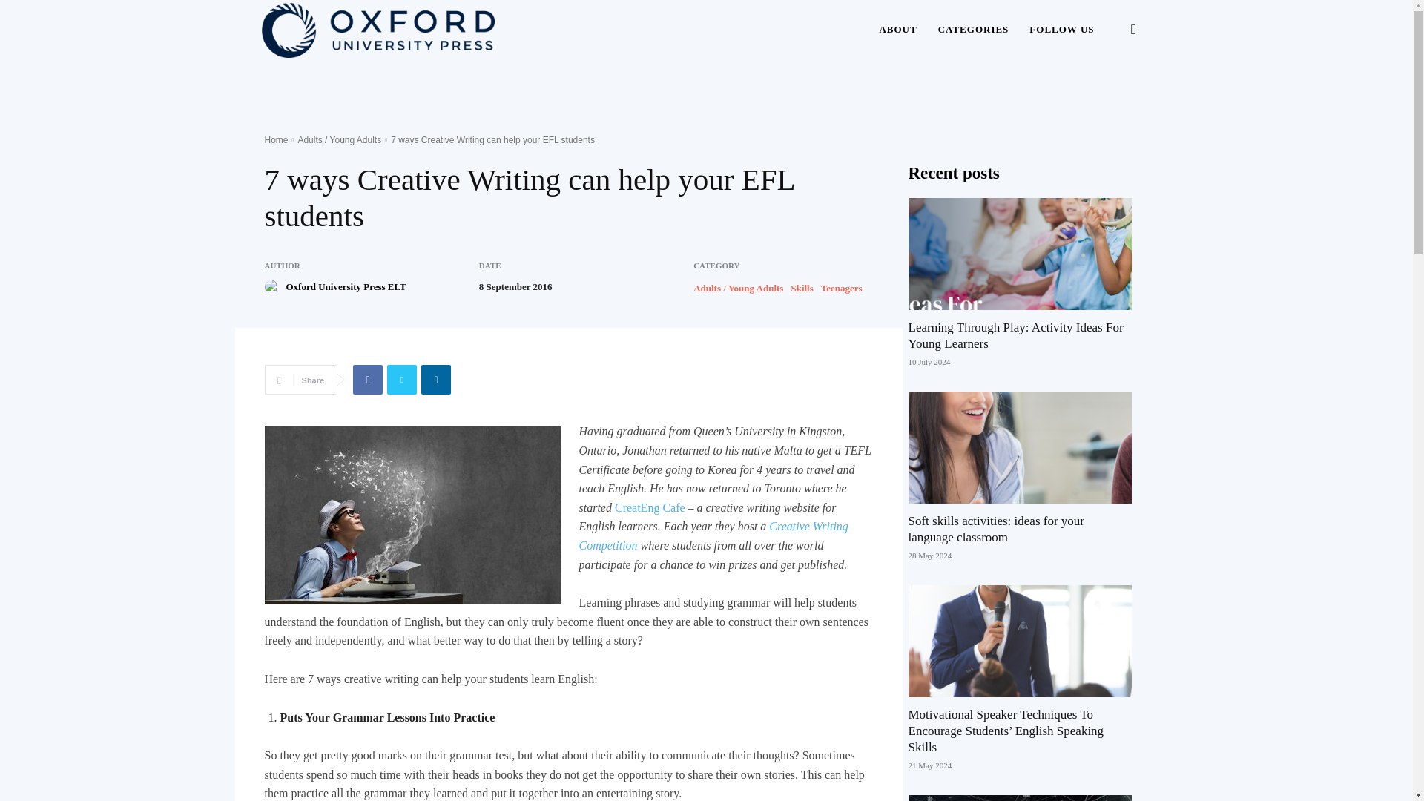 This screenshot has width=1424, height=801. I want to click on Oxford University Press ELT, so click(346, 286).